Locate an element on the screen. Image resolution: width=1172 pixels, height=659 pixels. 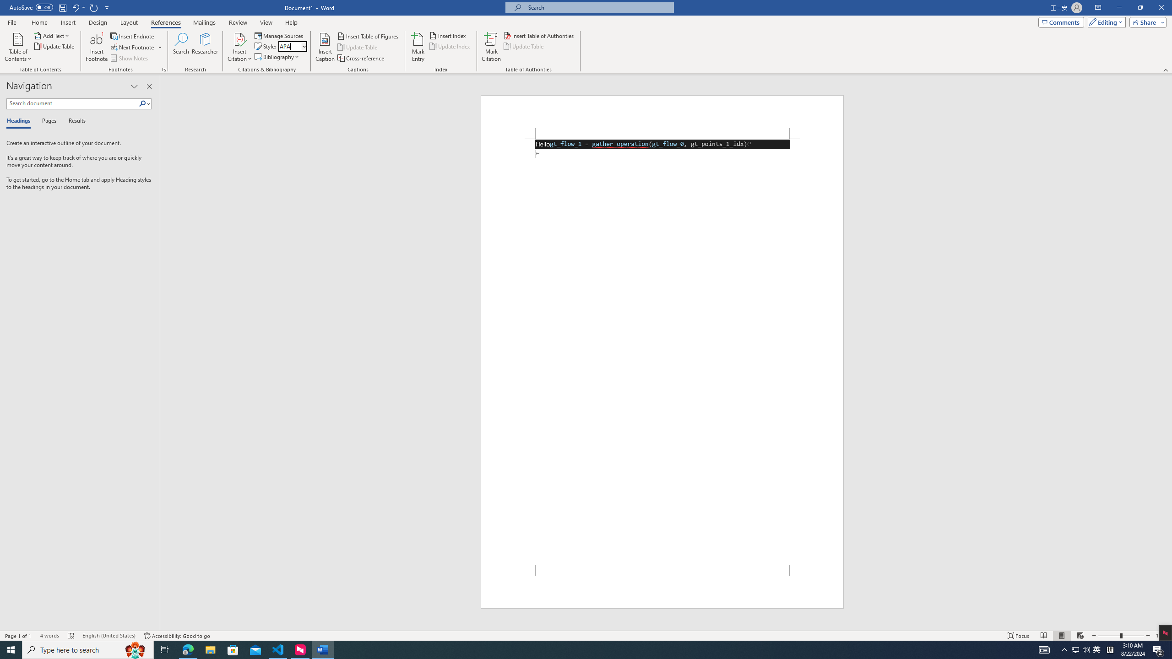
Zoom 100% is located at coordinates (1162, 636).